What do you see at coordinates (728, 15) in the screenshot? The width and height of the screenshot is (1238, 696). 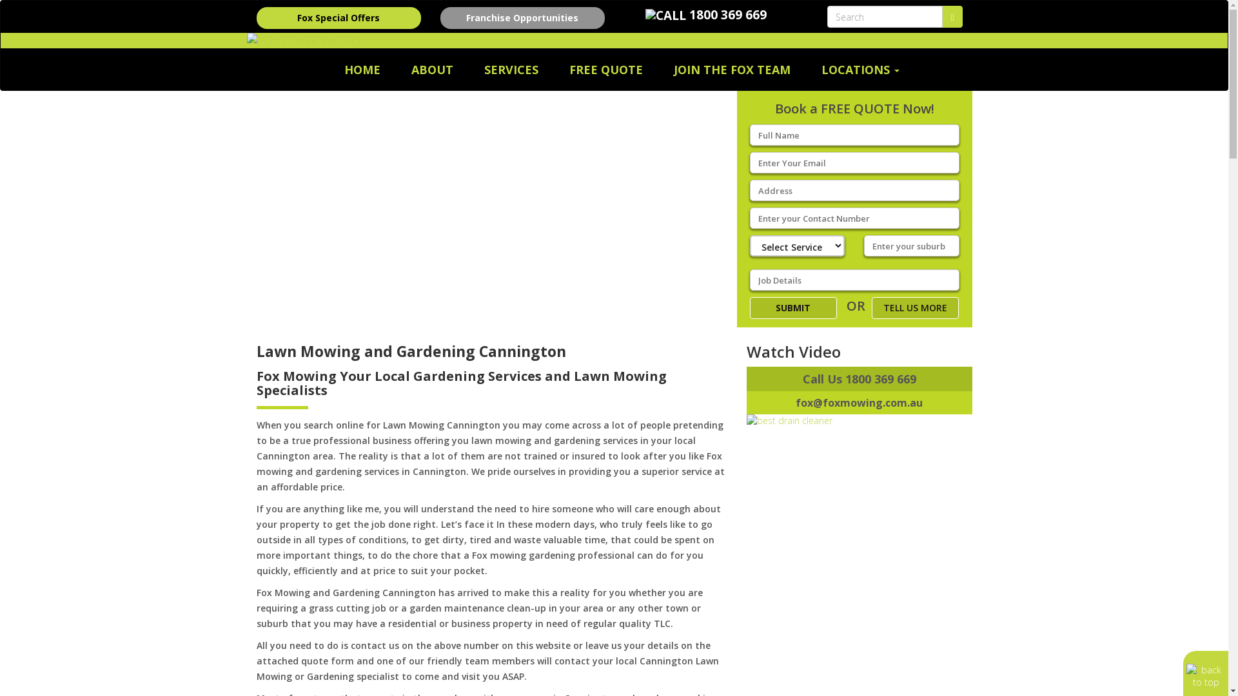 I see `1800 369 669` at bounding box center [728, 15].